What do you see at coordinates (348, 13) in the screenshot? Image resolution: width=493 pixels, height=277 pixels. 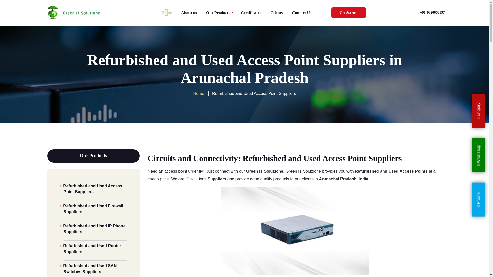 I see `Get Started` at bounding box center [348, 13].